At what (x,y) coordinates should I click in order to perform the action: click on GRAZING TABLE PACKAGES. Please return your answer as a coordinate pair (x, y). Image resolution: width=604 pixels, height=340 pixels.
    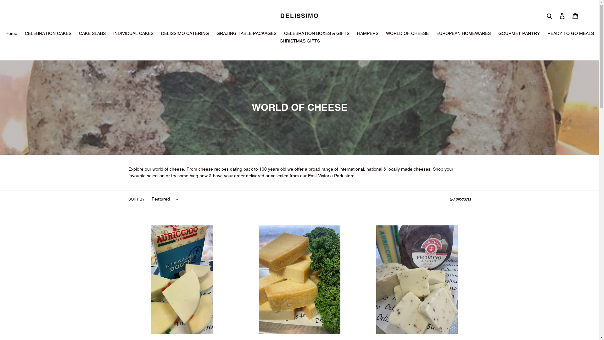
    Looking at the image, I should click on (247, 34).